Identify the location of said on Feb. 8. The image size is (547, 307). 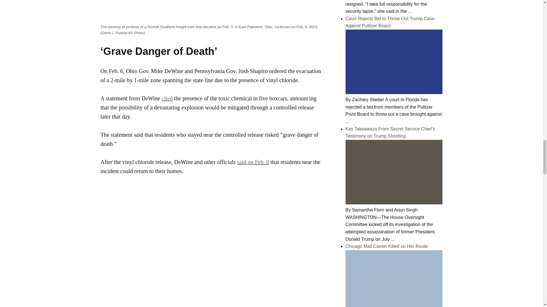
(253, 162).